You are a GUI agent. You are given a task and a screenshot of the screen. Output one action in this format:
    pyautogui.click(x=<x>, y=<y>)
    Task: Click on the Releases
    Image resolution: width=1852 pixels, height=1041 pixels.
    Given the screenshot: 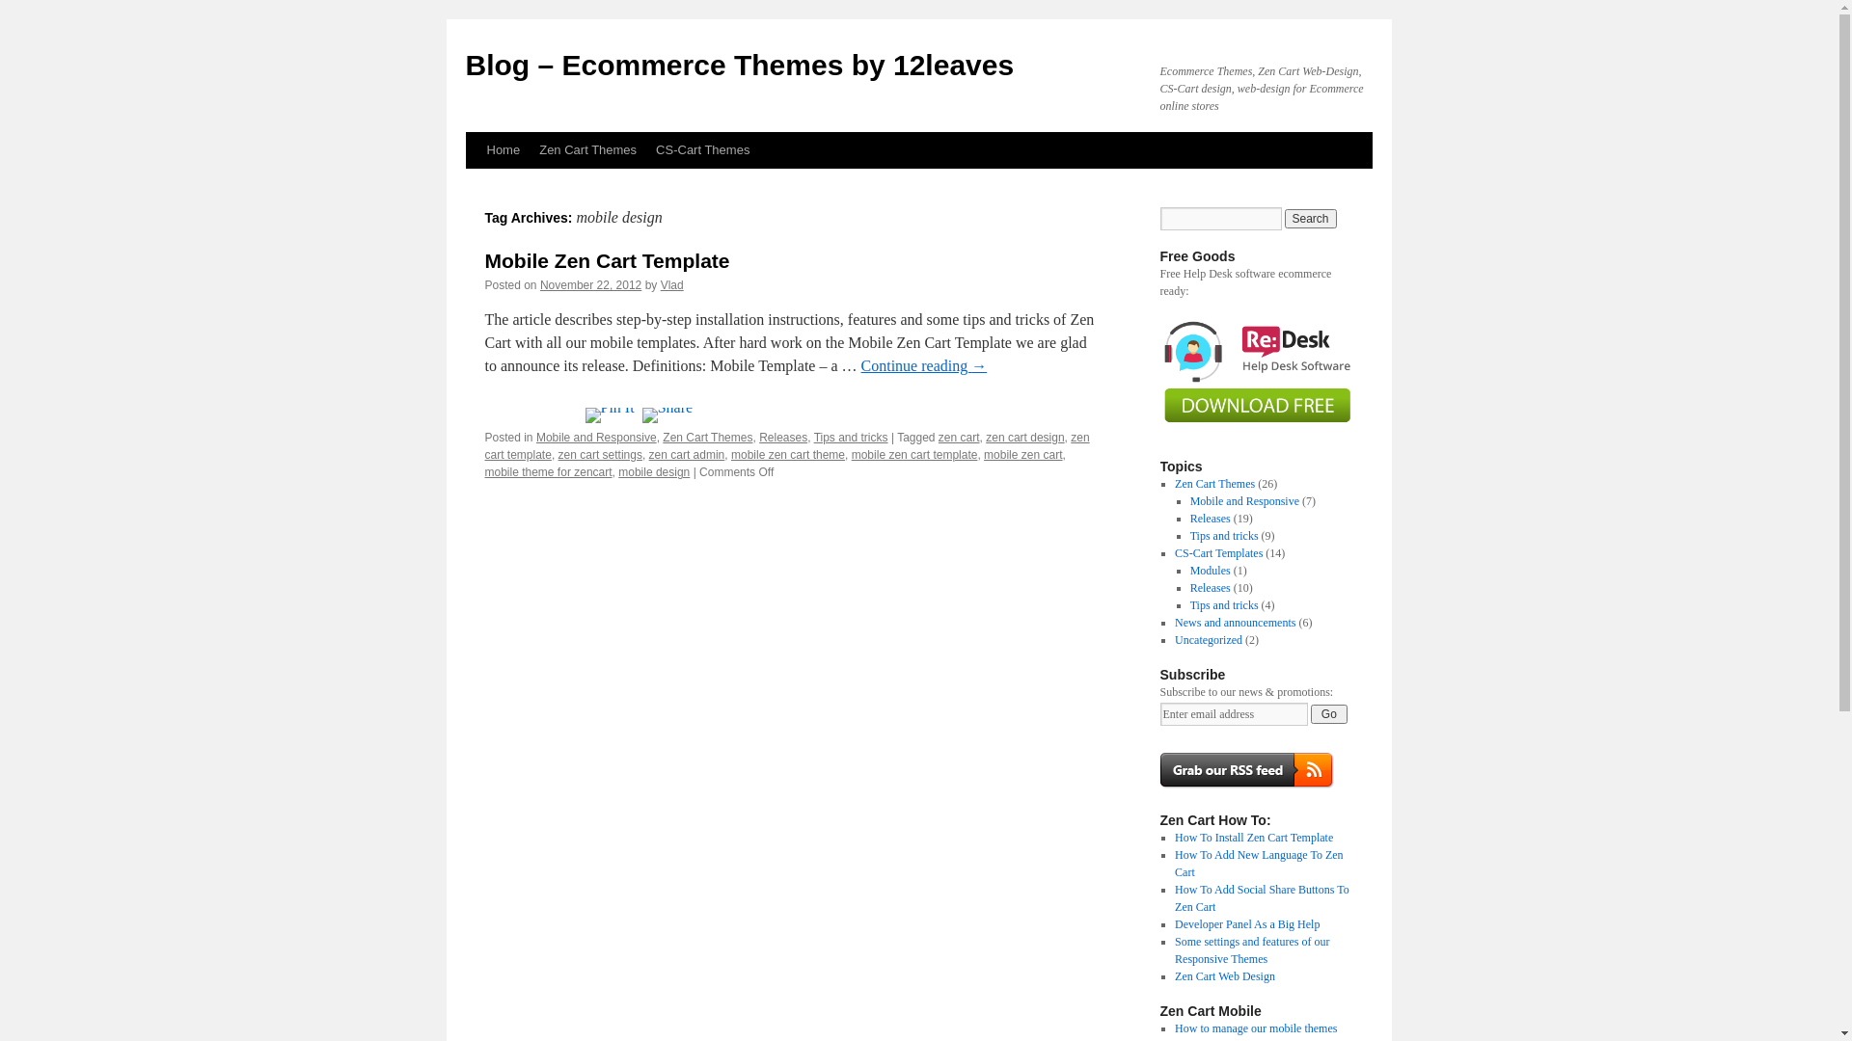 What is the action you would take?
    pyautogui.click(x=783, y=438)
    